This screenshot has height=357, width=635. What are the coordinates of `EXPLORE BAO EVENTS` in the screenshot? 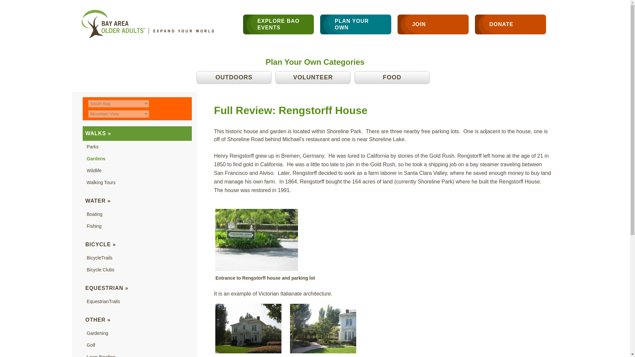 It's located at (278, 24).